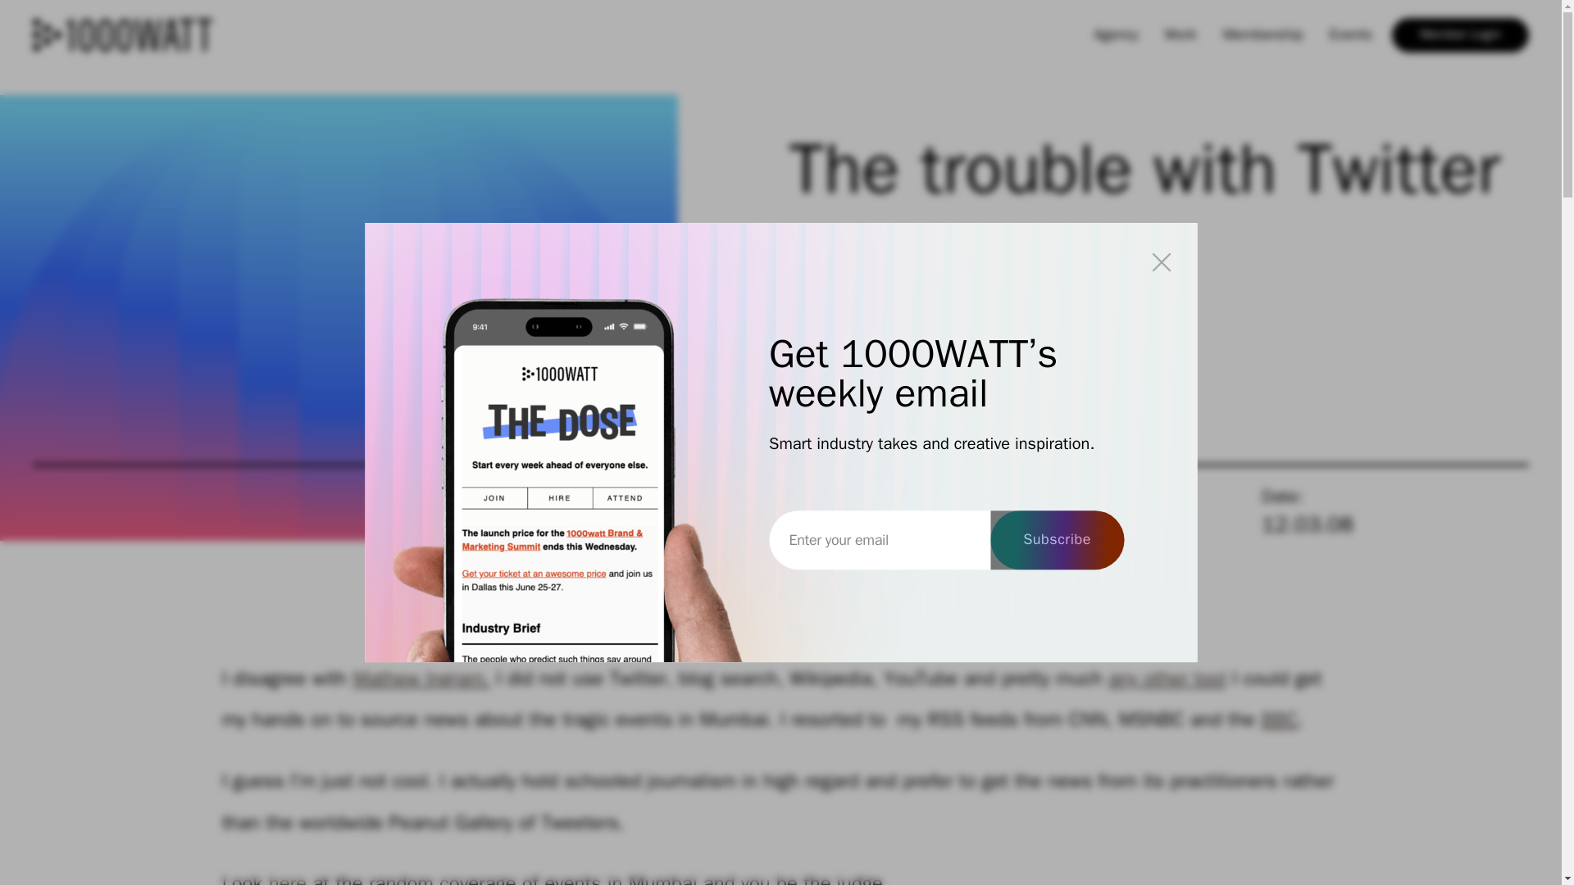 Image resolution: width=1574 pixels, height=885 pixels. Describe the element at coordinates (1167, 678) in the screenshot. I see `any other tool` at that location.